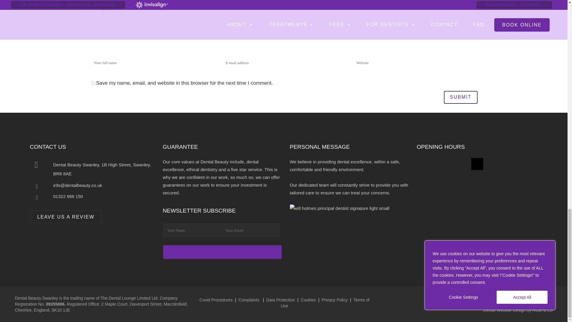 This screenshot has width=572, height=322. What do you see at coordinates (222, 252) in the screenshot?
I see `Send` at bounding box center [222, 252].